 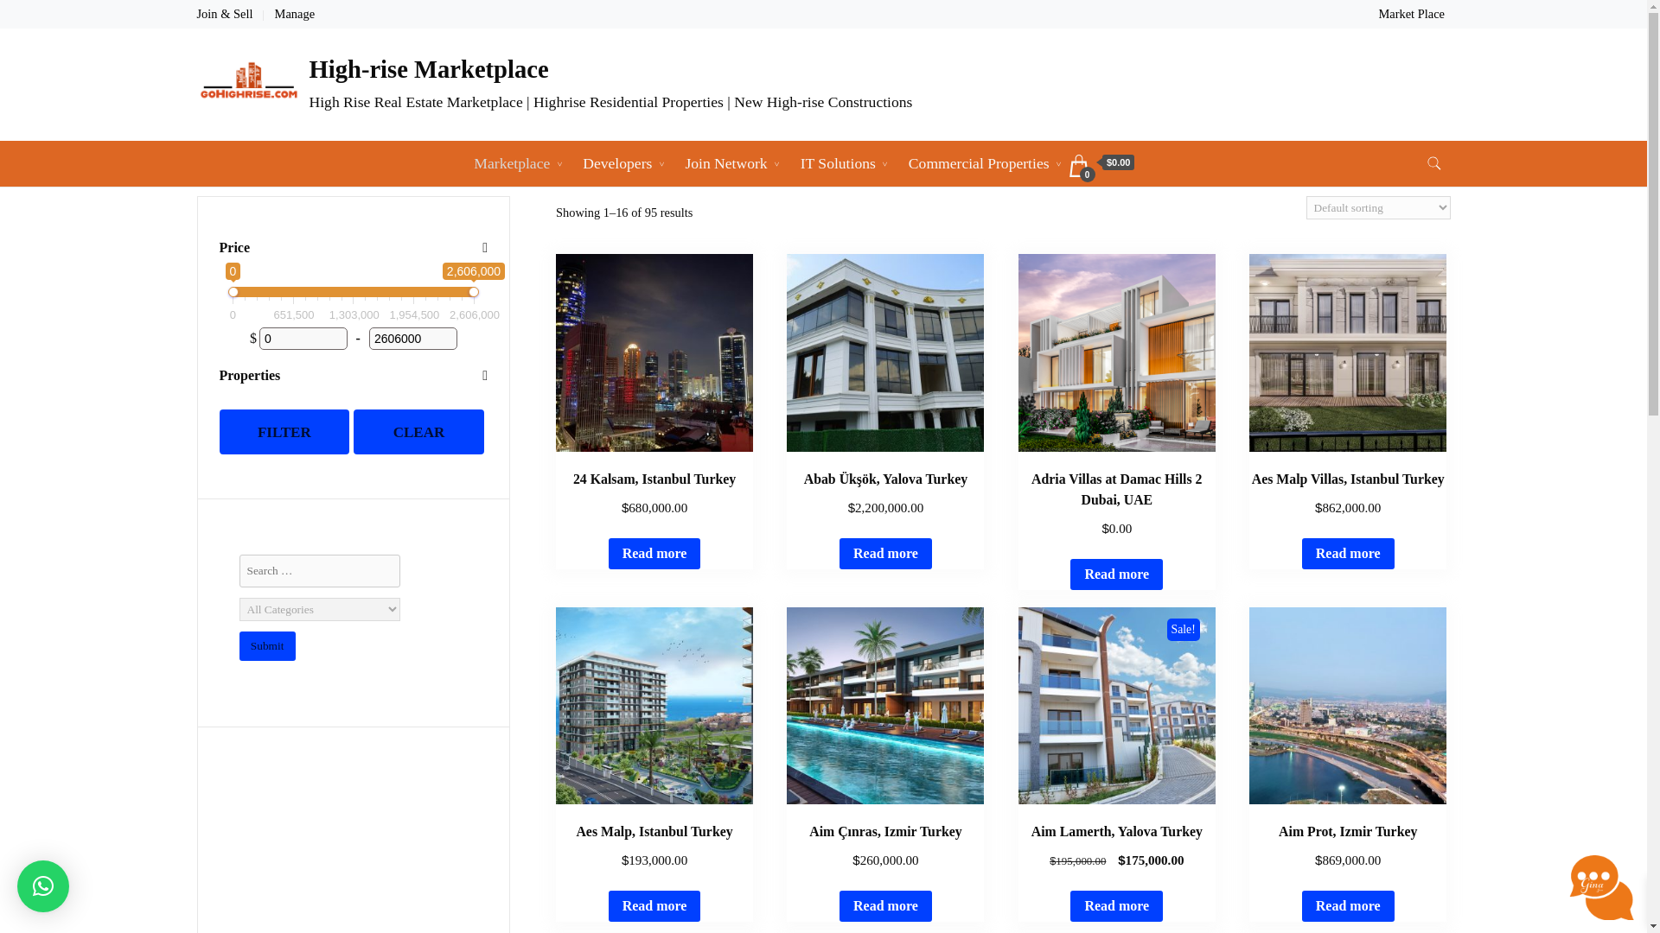 I want to click on 2606000, so click(x=413, y=339).